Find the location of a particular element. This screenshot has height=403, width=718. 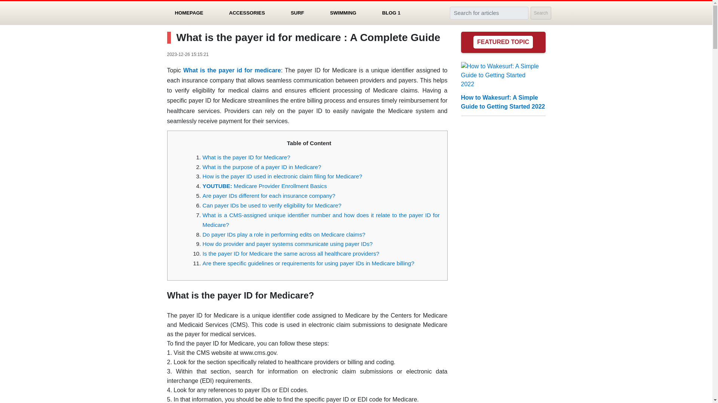

What is the purpose of a payer ID in Medicare? is located at coordinates (262, 166).